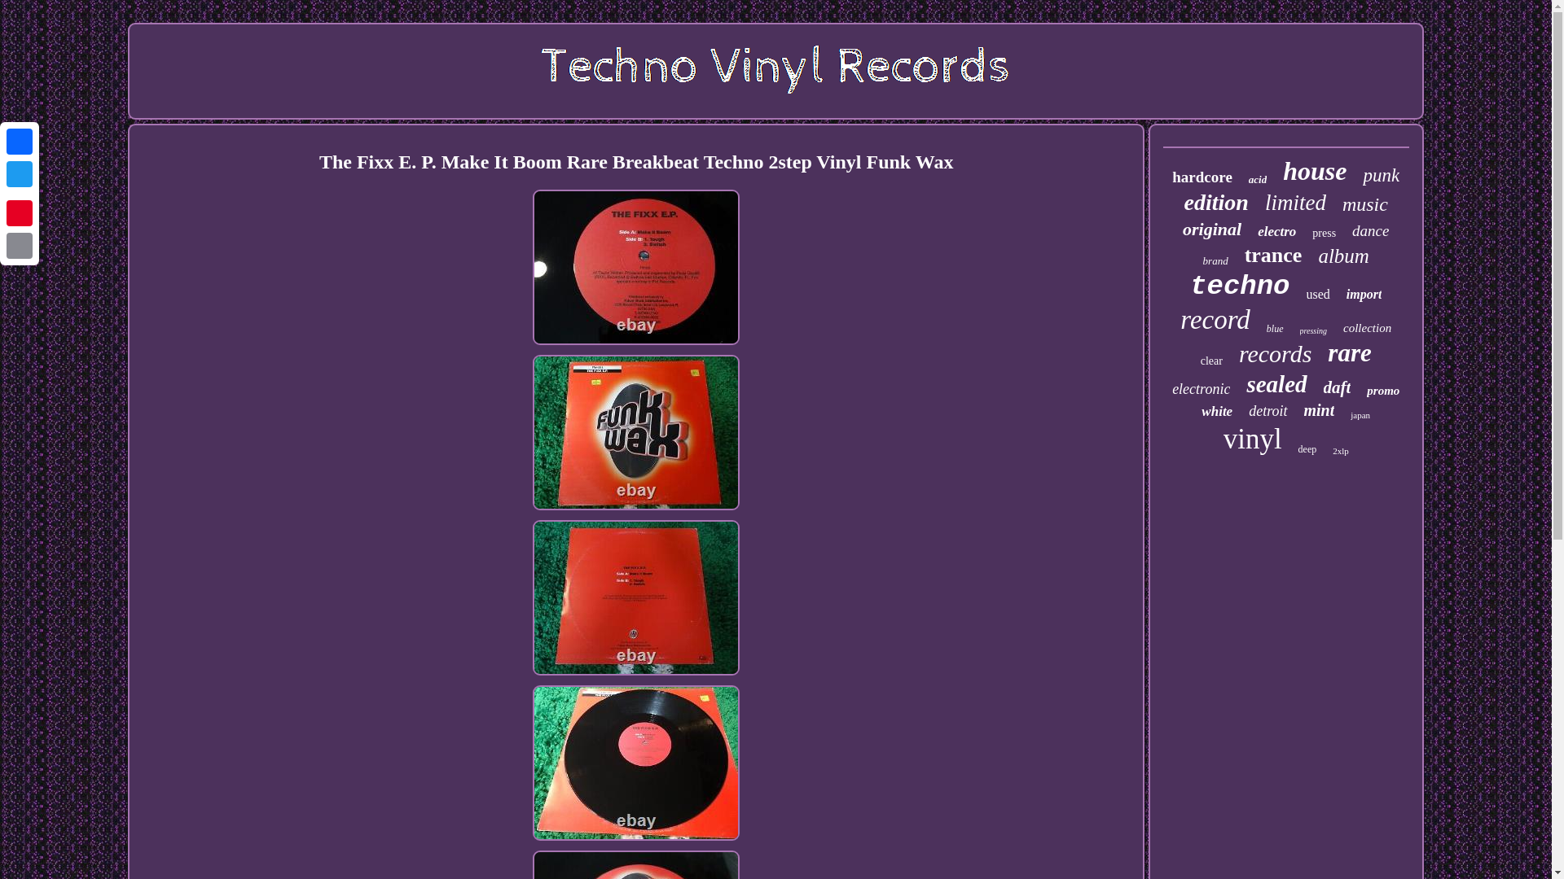 The height and width of the screenshot is (879, 1564). Describe the element at coordinates (1276, 231) in the screenshot. I see `electro` at that location.